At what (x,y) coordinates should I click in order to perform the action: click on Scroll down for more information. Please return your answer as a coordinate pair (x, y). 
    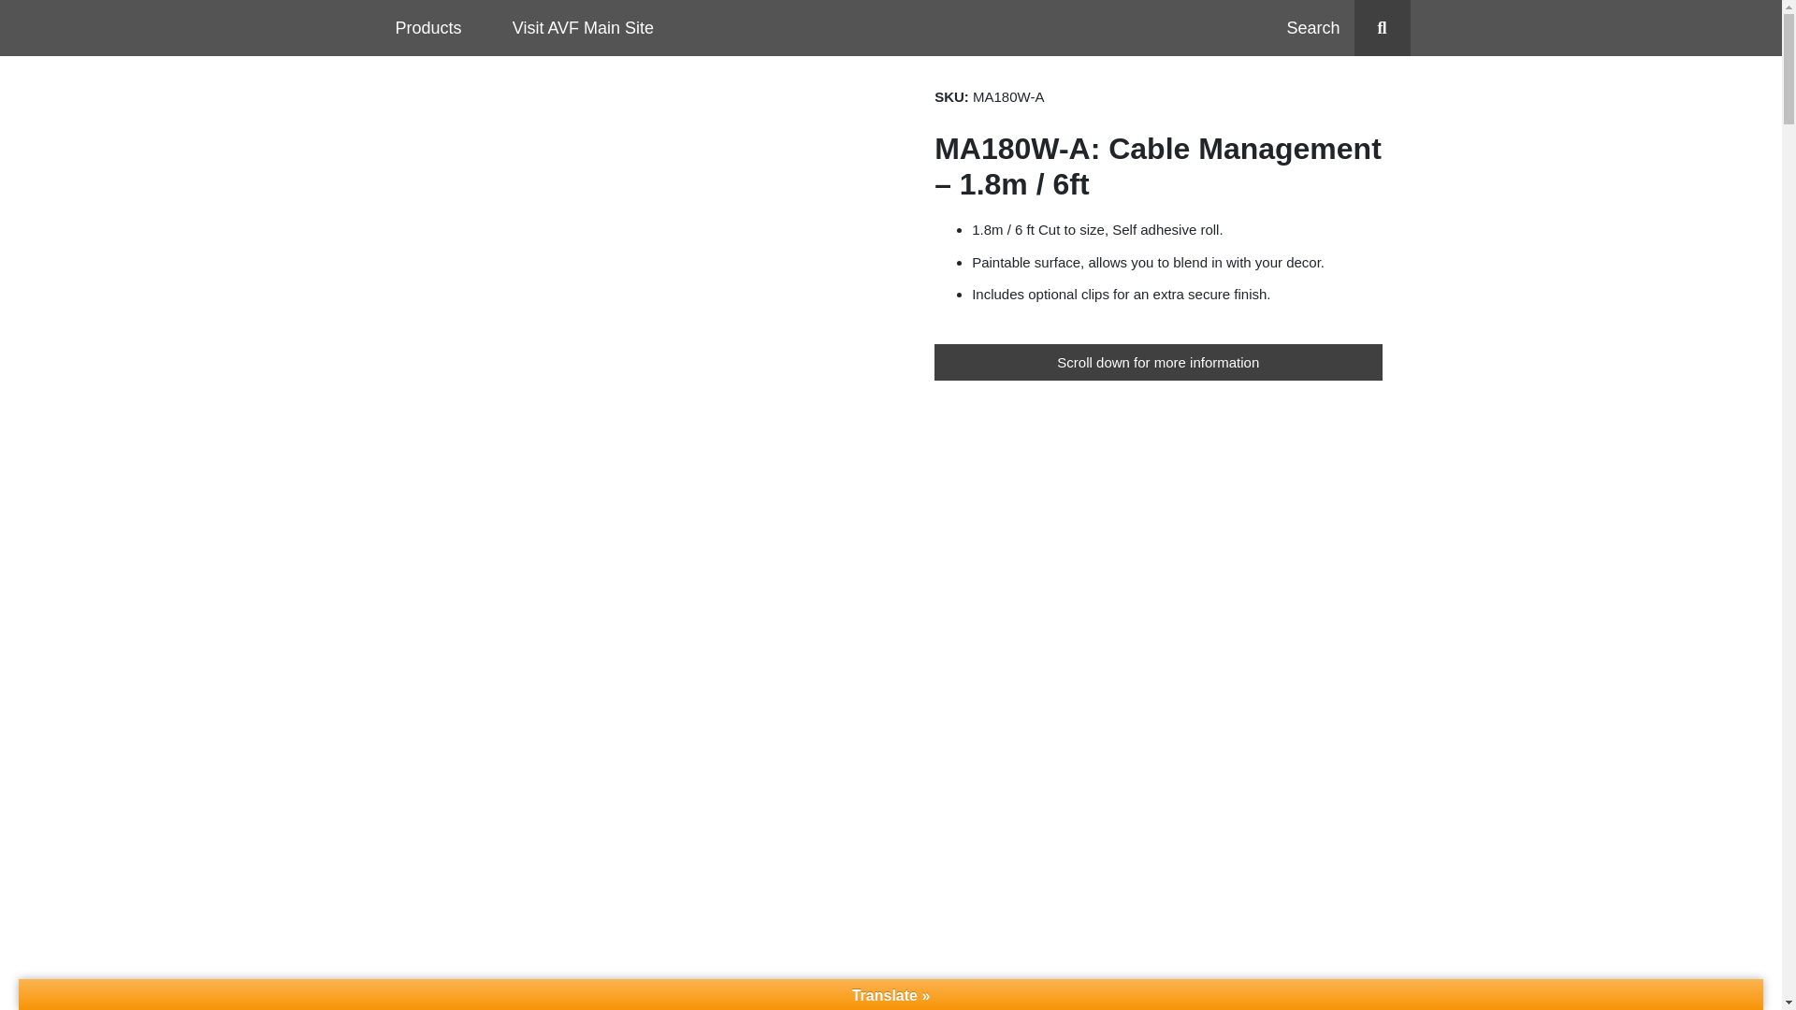
    Looking at the image, I should click on (1157, 363).